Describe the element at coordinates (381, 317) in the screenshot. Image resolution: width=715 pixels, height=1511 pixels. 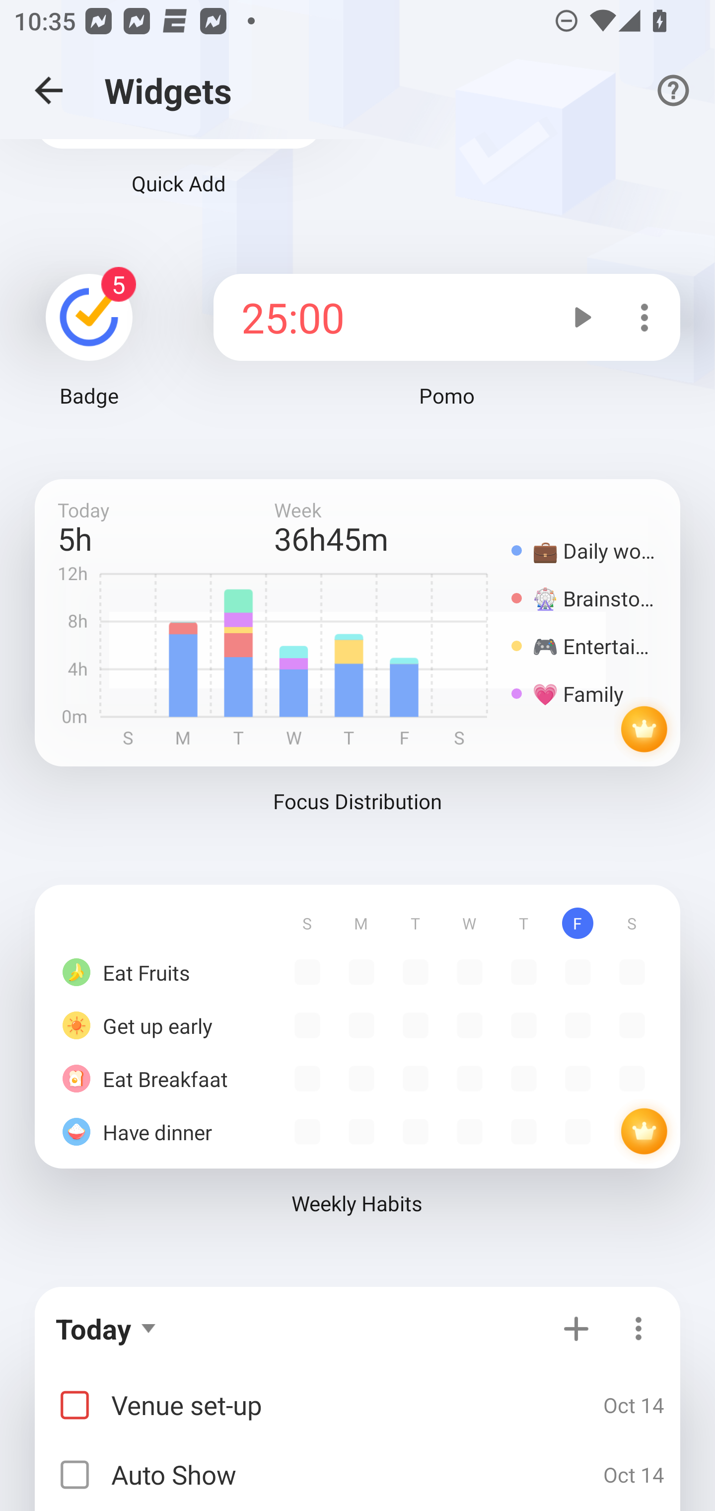
I see `25:00` at that location.